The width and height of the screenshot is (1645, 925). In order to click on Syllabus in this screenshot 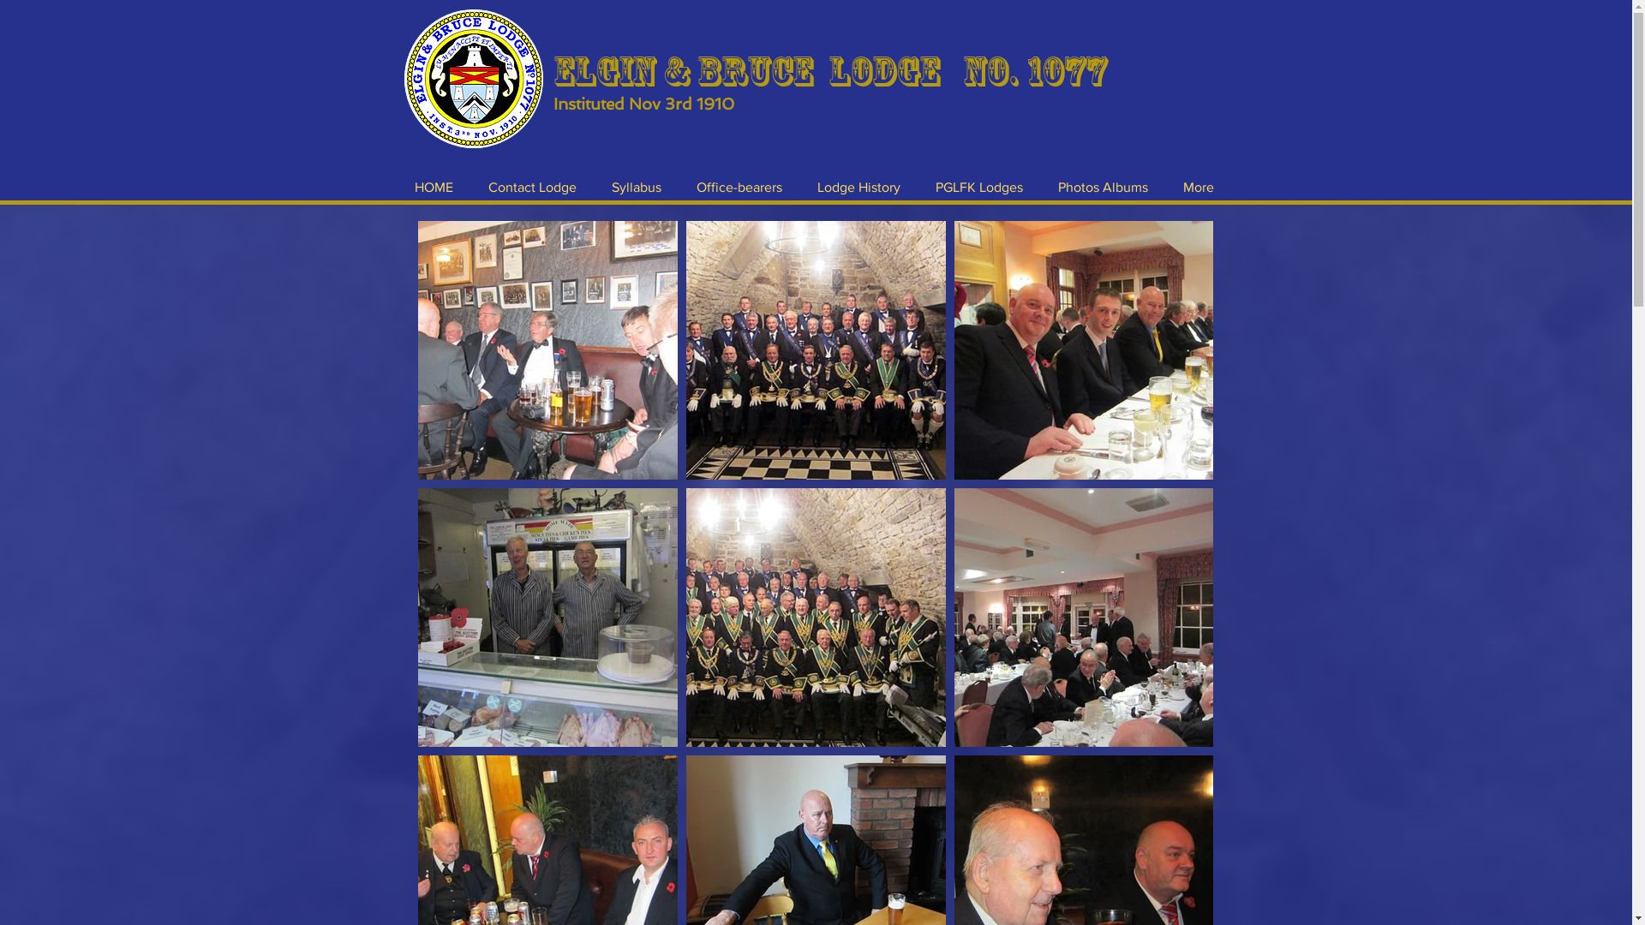, I will do `click(637, 188)`.